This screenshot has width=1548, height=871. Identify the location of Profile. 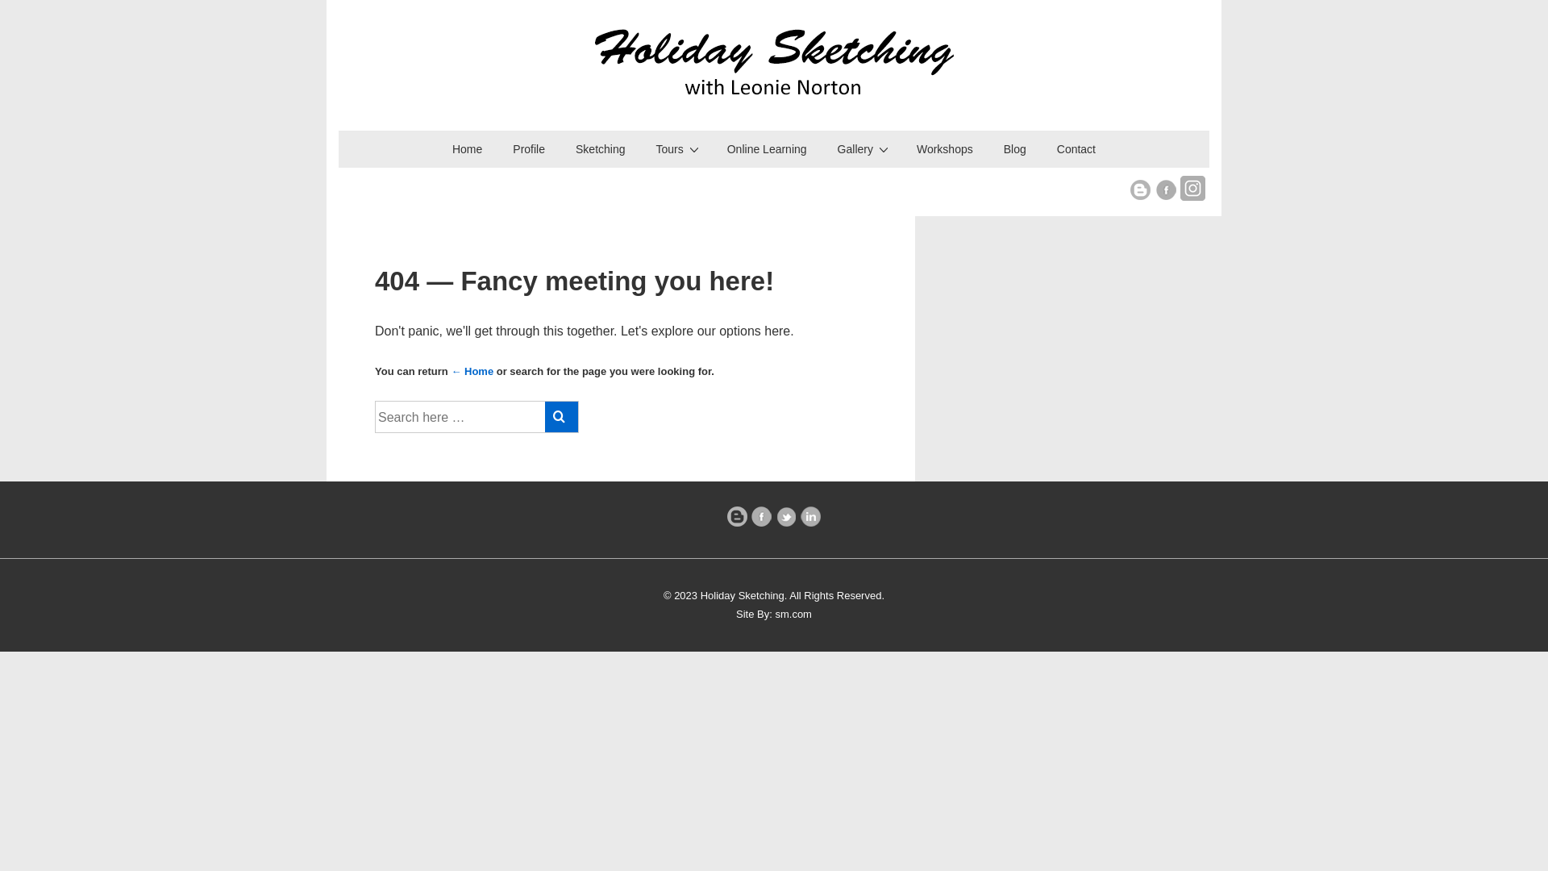
(529, 150).